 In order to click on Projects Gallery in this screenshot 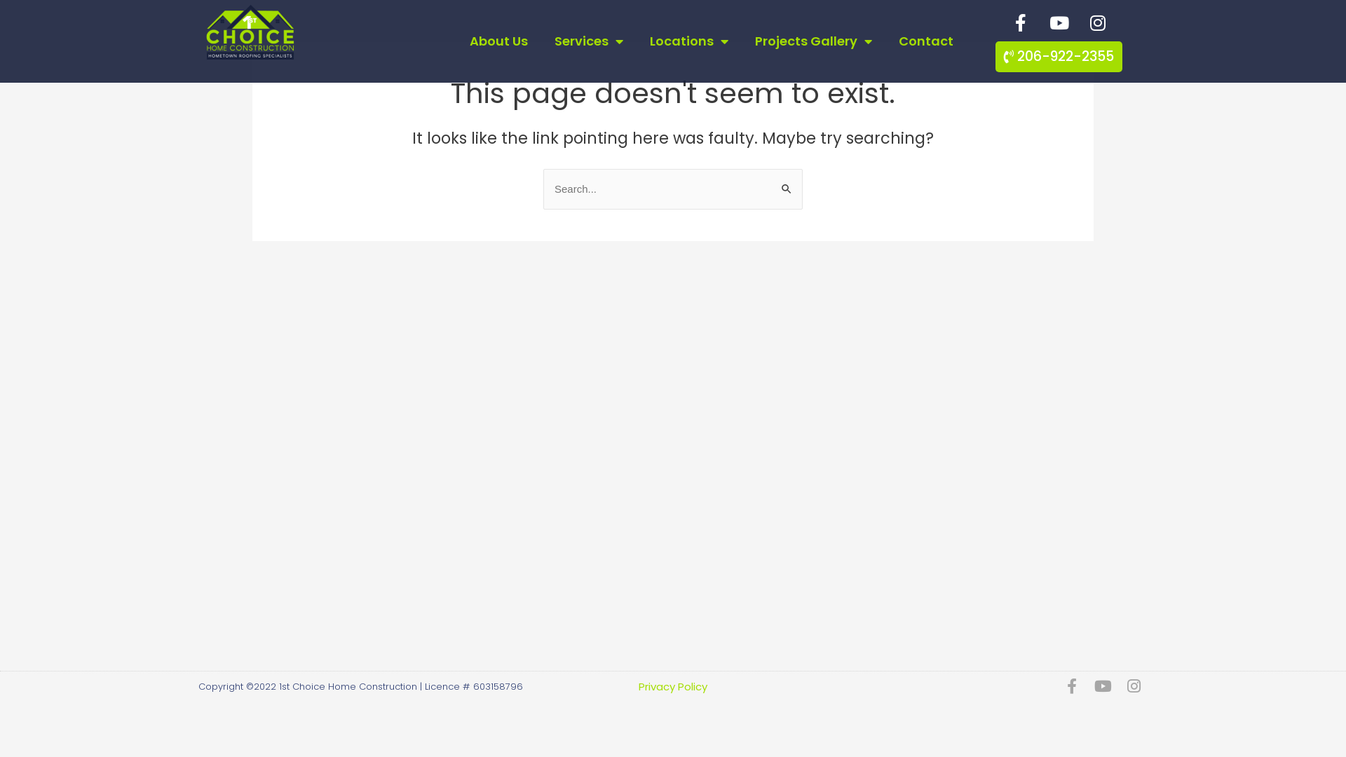, I will do `click(813, 41)`.